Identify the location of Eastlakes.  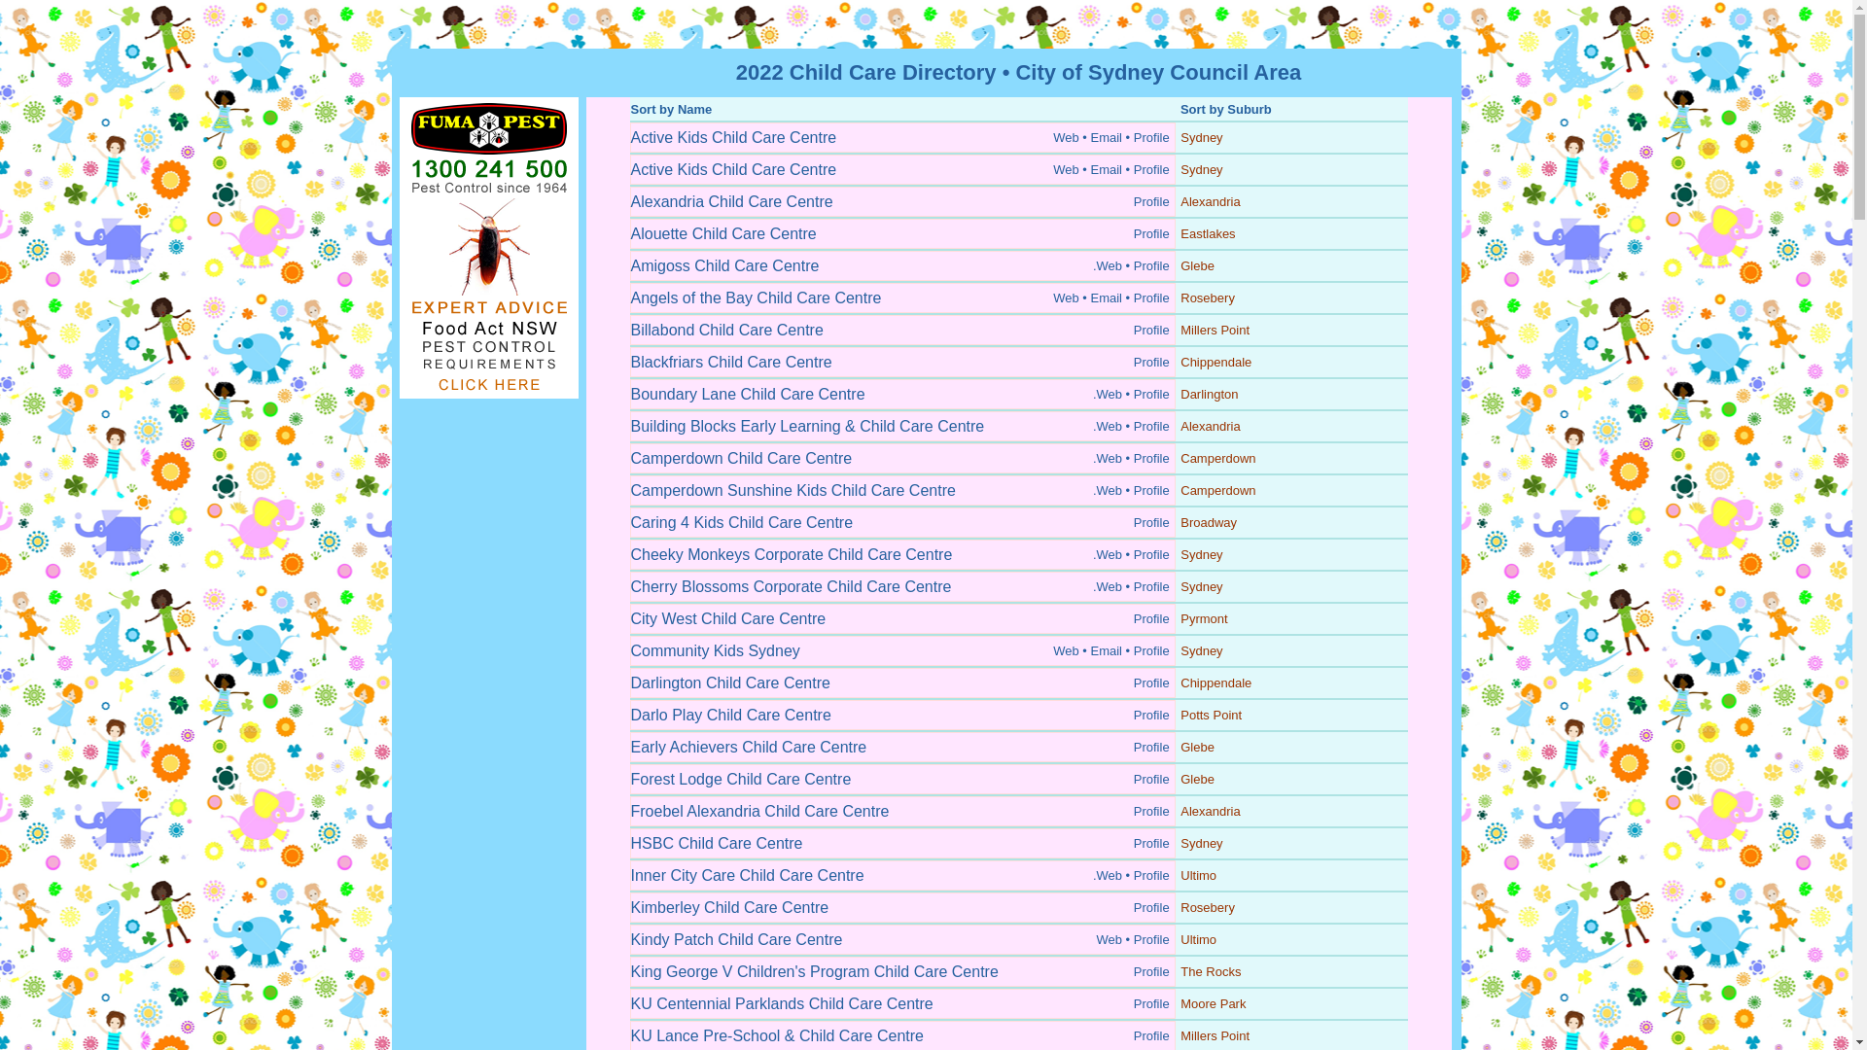
(1208, 233).